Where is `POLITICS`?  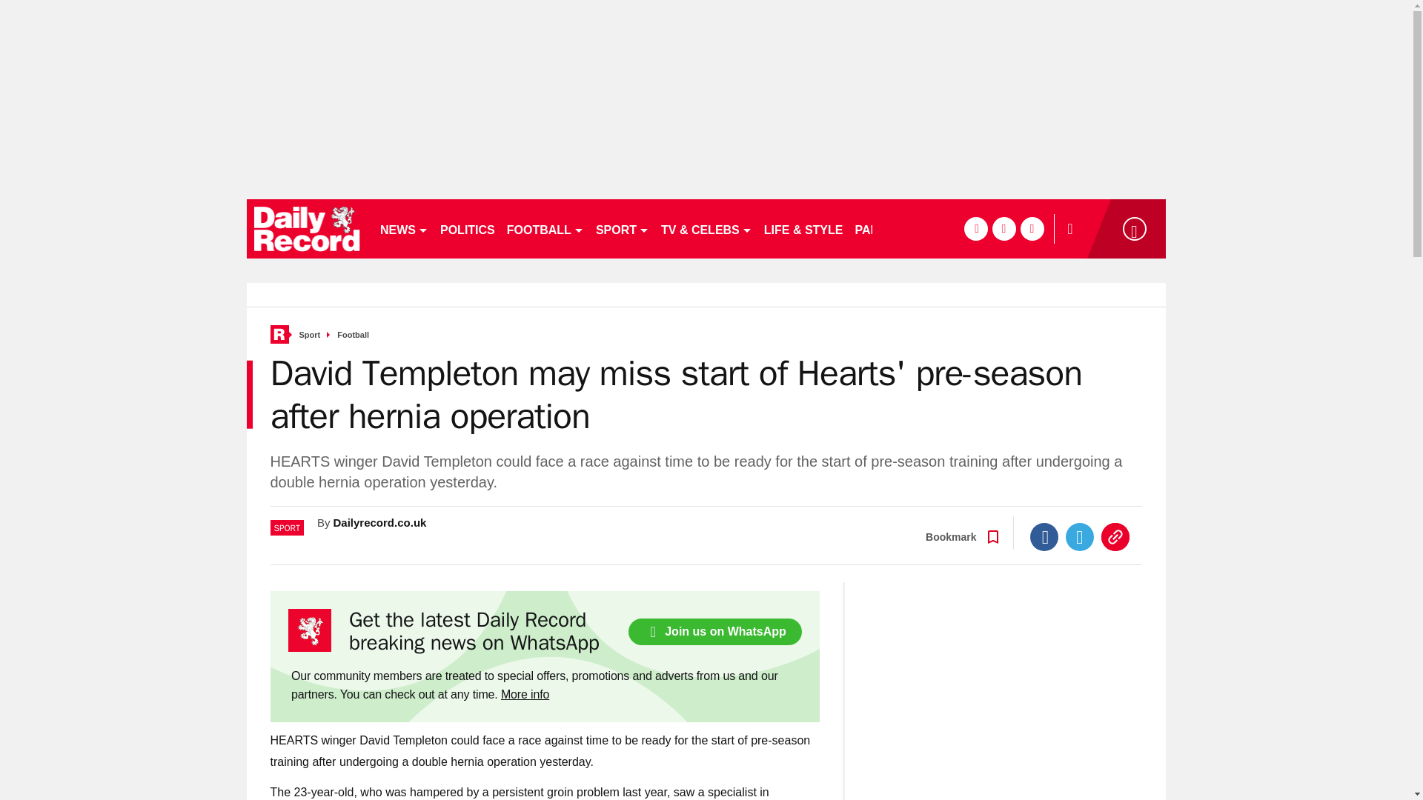
POLITICS is located at coordinates (467, 228).